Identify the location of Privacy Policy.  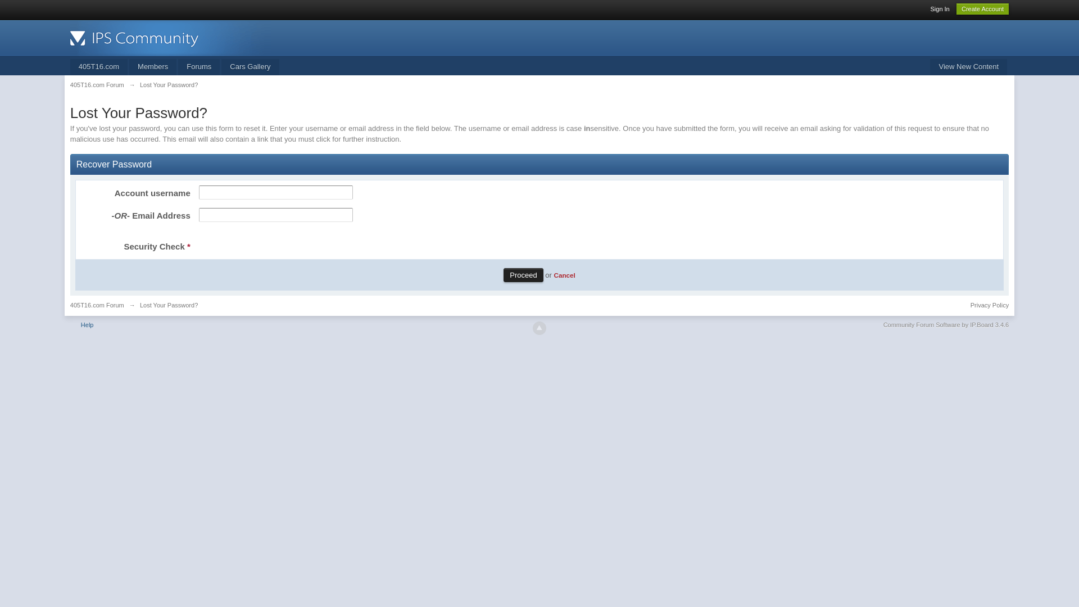
(990, 305).